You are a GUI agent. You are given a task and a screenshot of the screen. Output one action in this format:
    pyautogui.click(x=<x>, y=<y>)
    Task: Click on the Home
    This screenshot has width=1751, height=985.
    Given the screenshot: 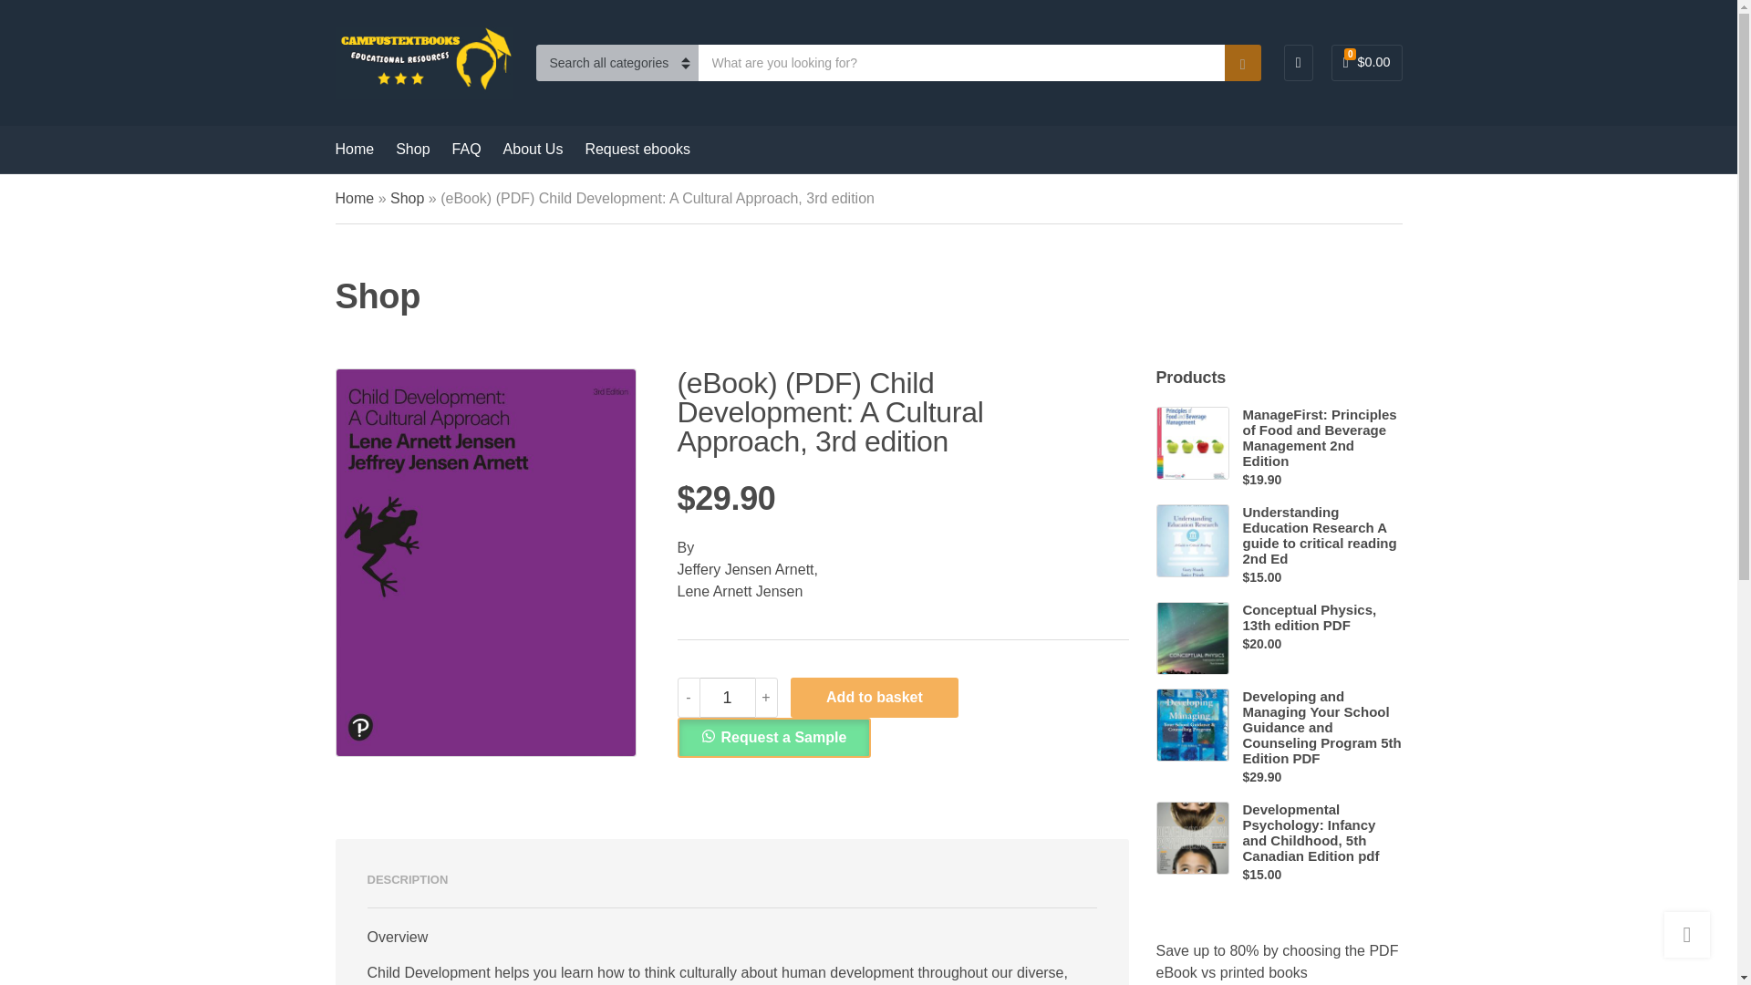 What is the action you would take?
    pyautogui.click(x=355, y=198)
    